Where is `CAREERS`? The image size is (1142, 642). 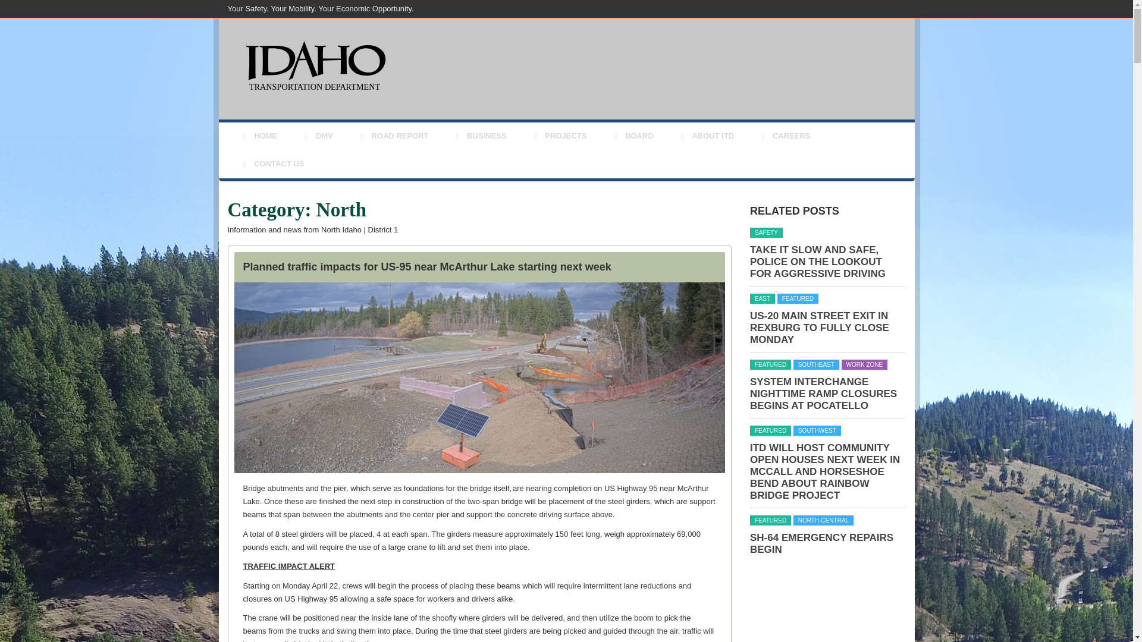
CAREERS is located at coordinates (784, 136).